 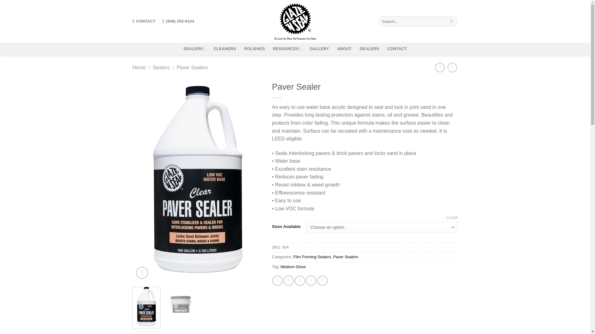 I want to click on Home, so click(x=139, y=67).